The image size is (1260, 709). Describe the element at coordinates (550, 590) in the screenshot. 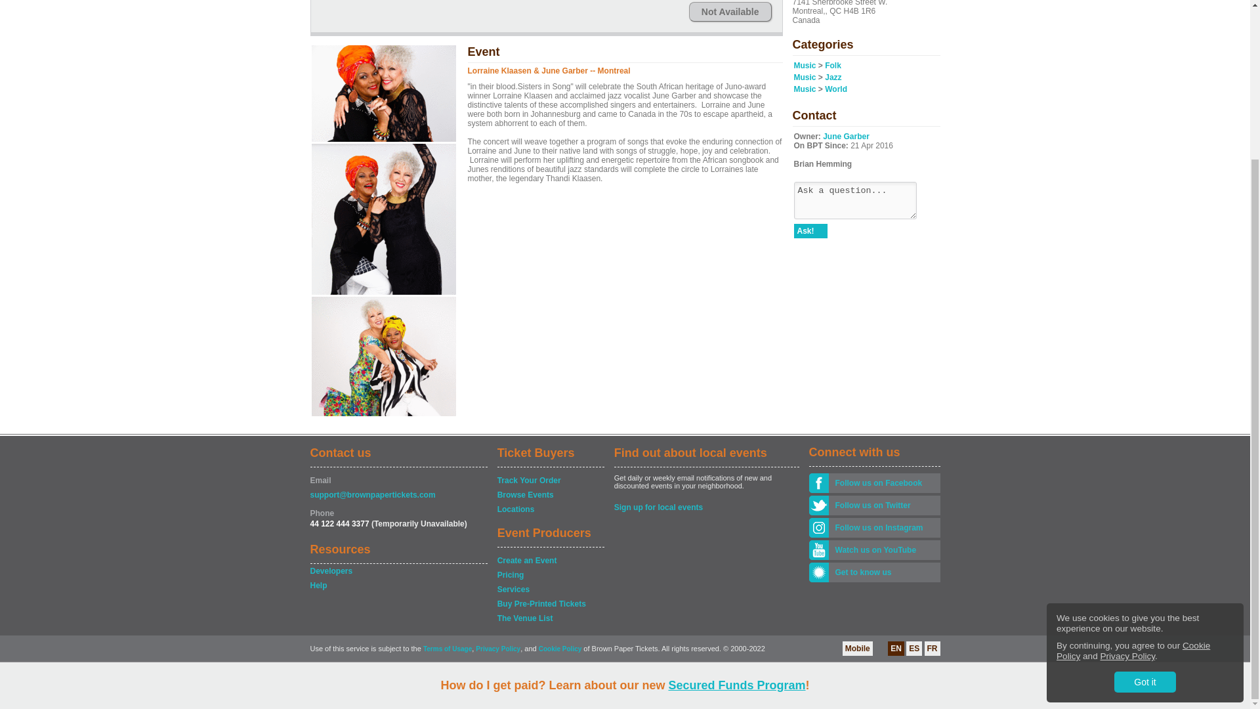

I see `Services` at that location.